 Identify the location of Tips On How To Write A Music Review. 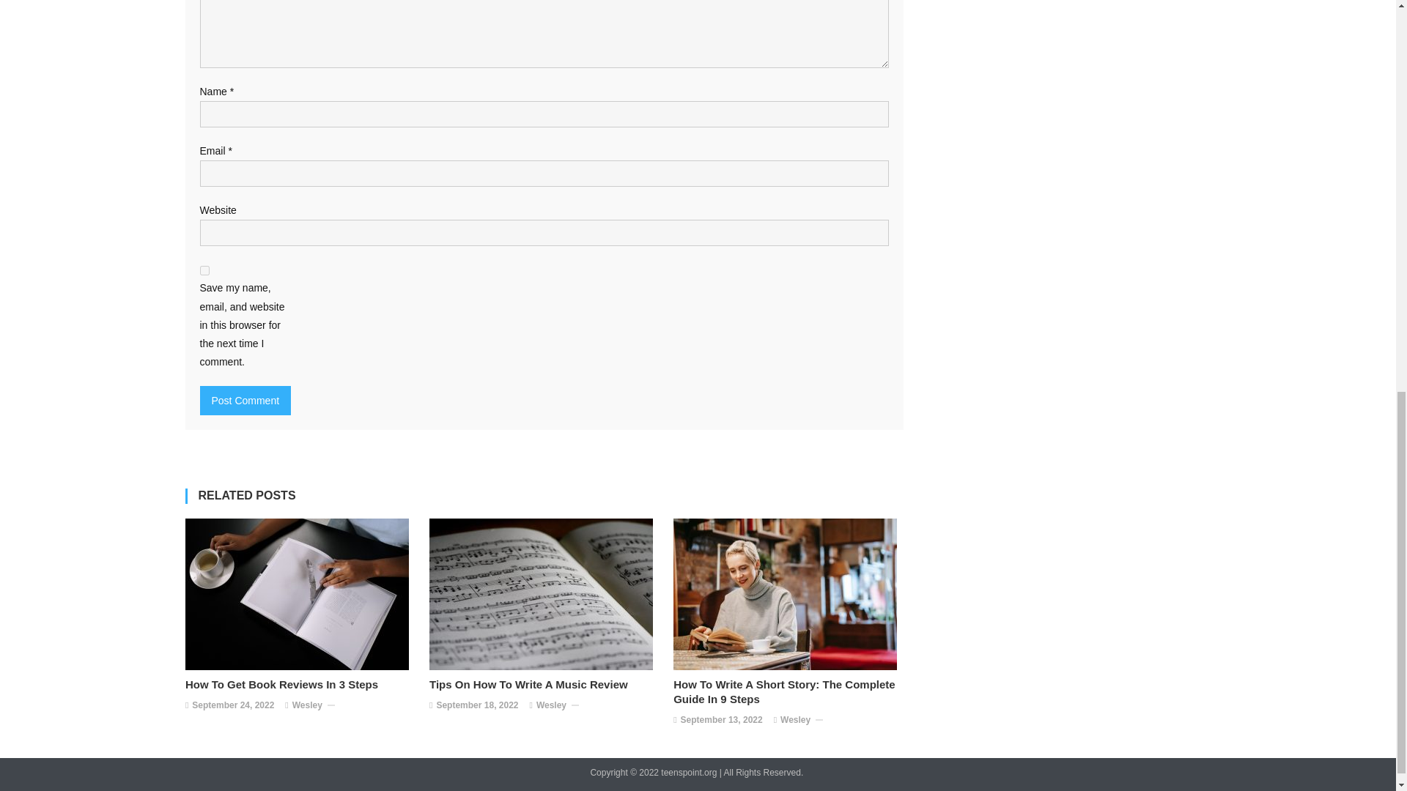
(544, 684).